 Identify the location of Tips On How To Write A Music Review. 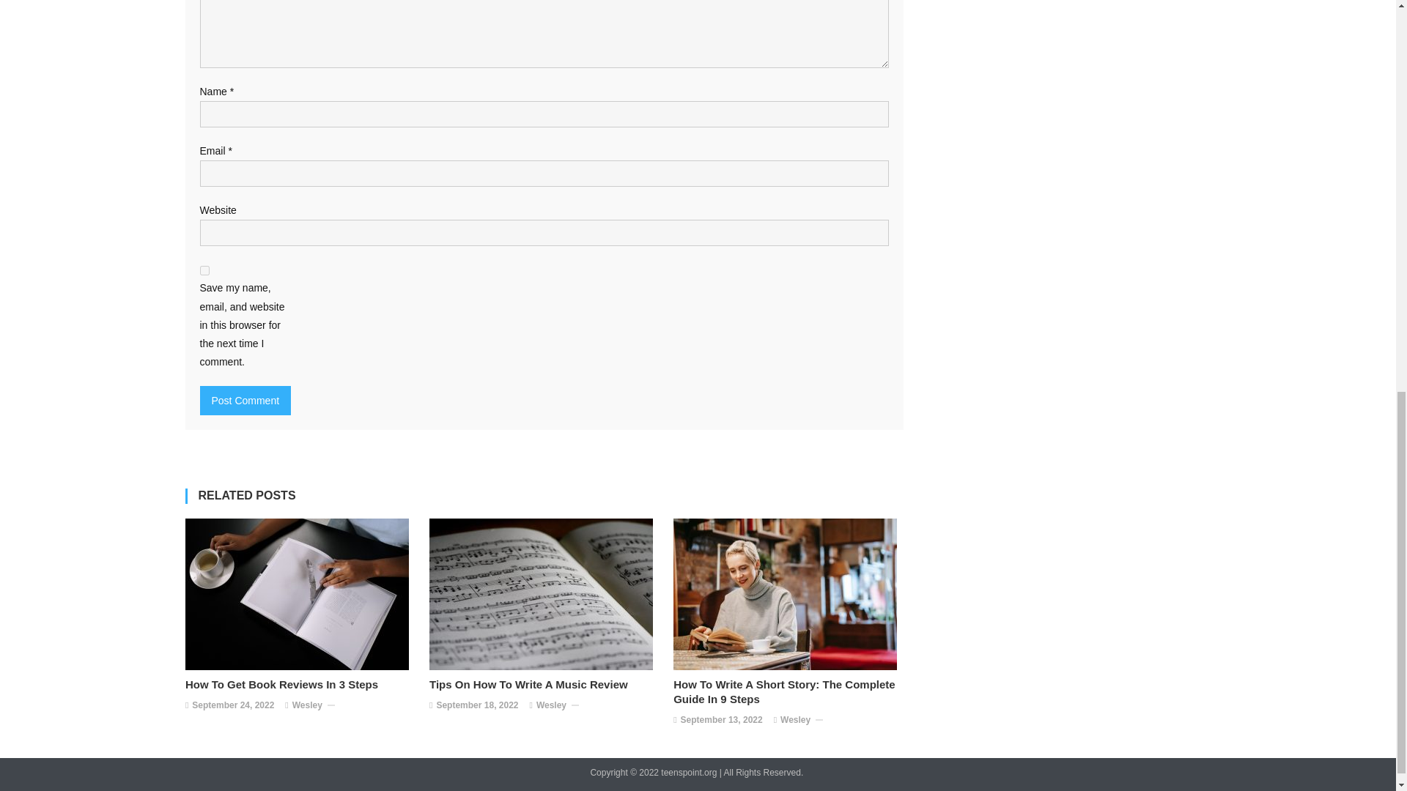
(544, 684).